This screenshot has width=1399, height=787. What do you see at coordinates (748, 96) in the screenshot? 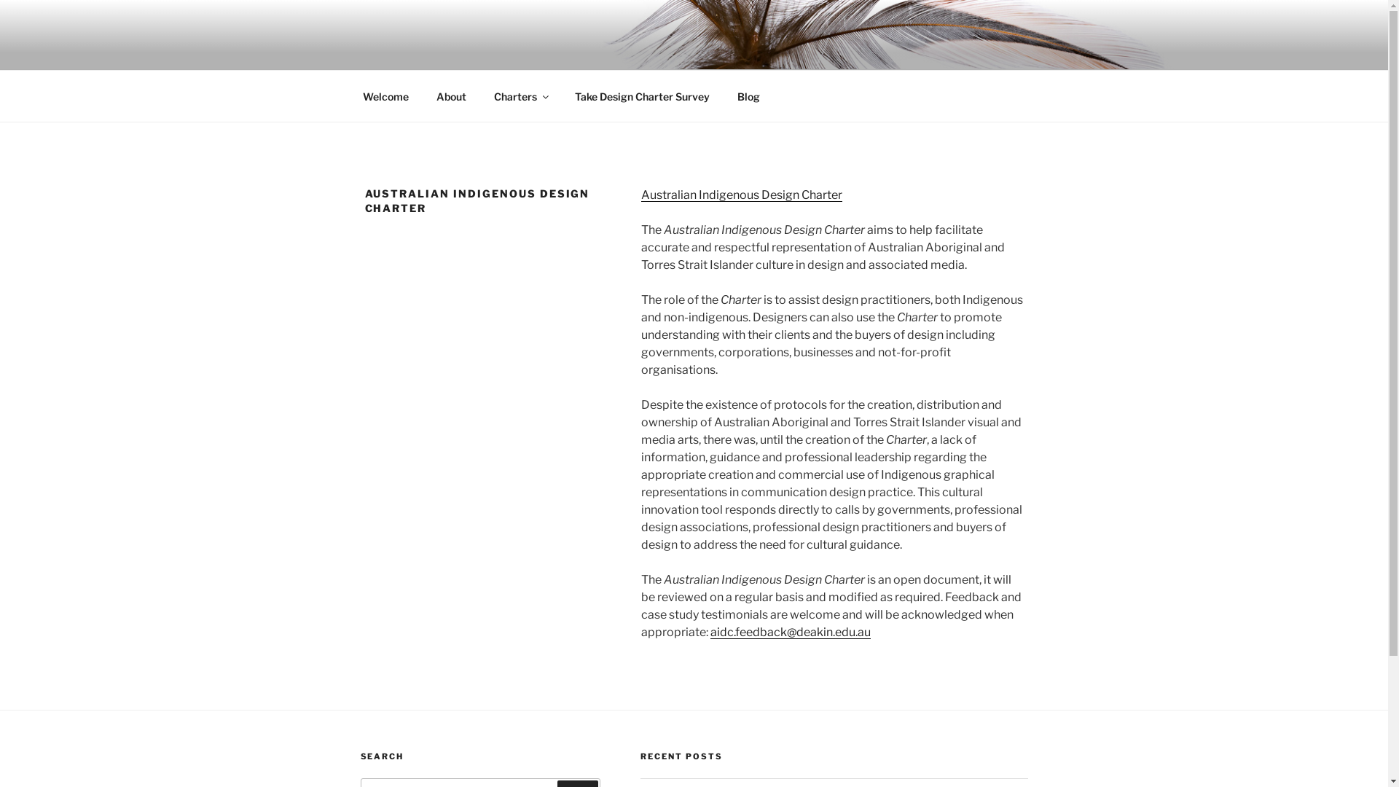
I see `Blog` at bounding box center [748, 96].